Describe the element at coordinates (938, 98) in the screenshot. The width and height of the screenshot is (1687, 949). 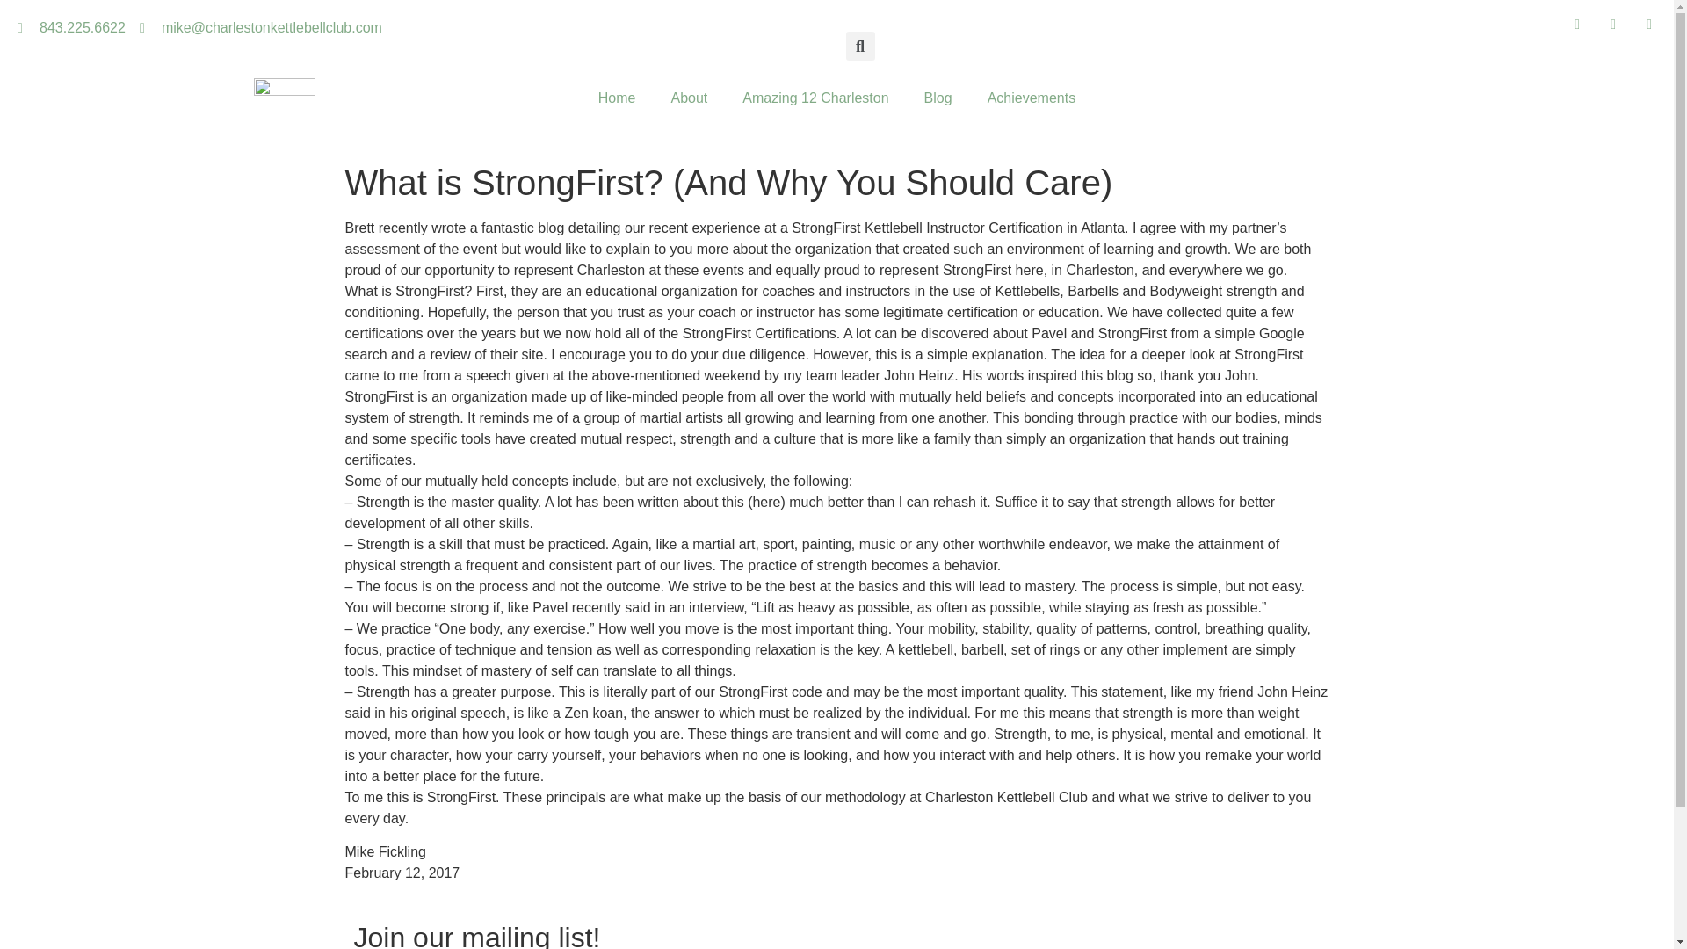
I see `Blog` at that location.